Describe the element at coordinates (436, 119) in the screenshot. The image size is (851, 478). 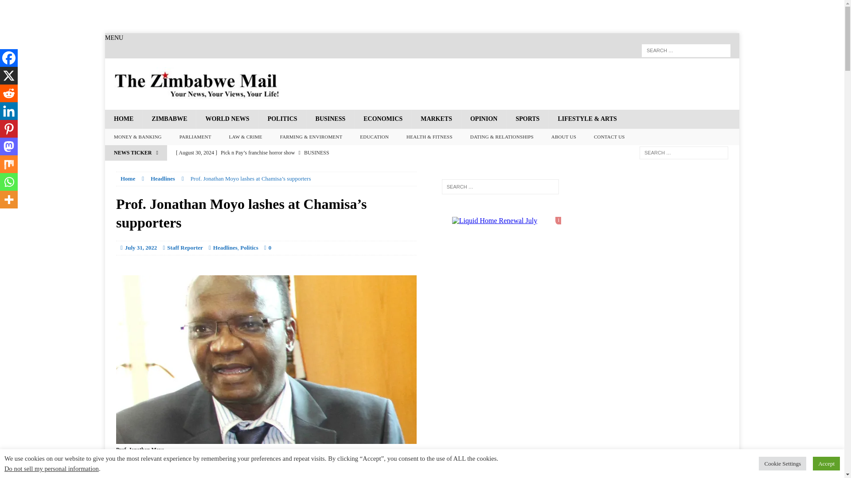
I see `MARKETS` at that location.